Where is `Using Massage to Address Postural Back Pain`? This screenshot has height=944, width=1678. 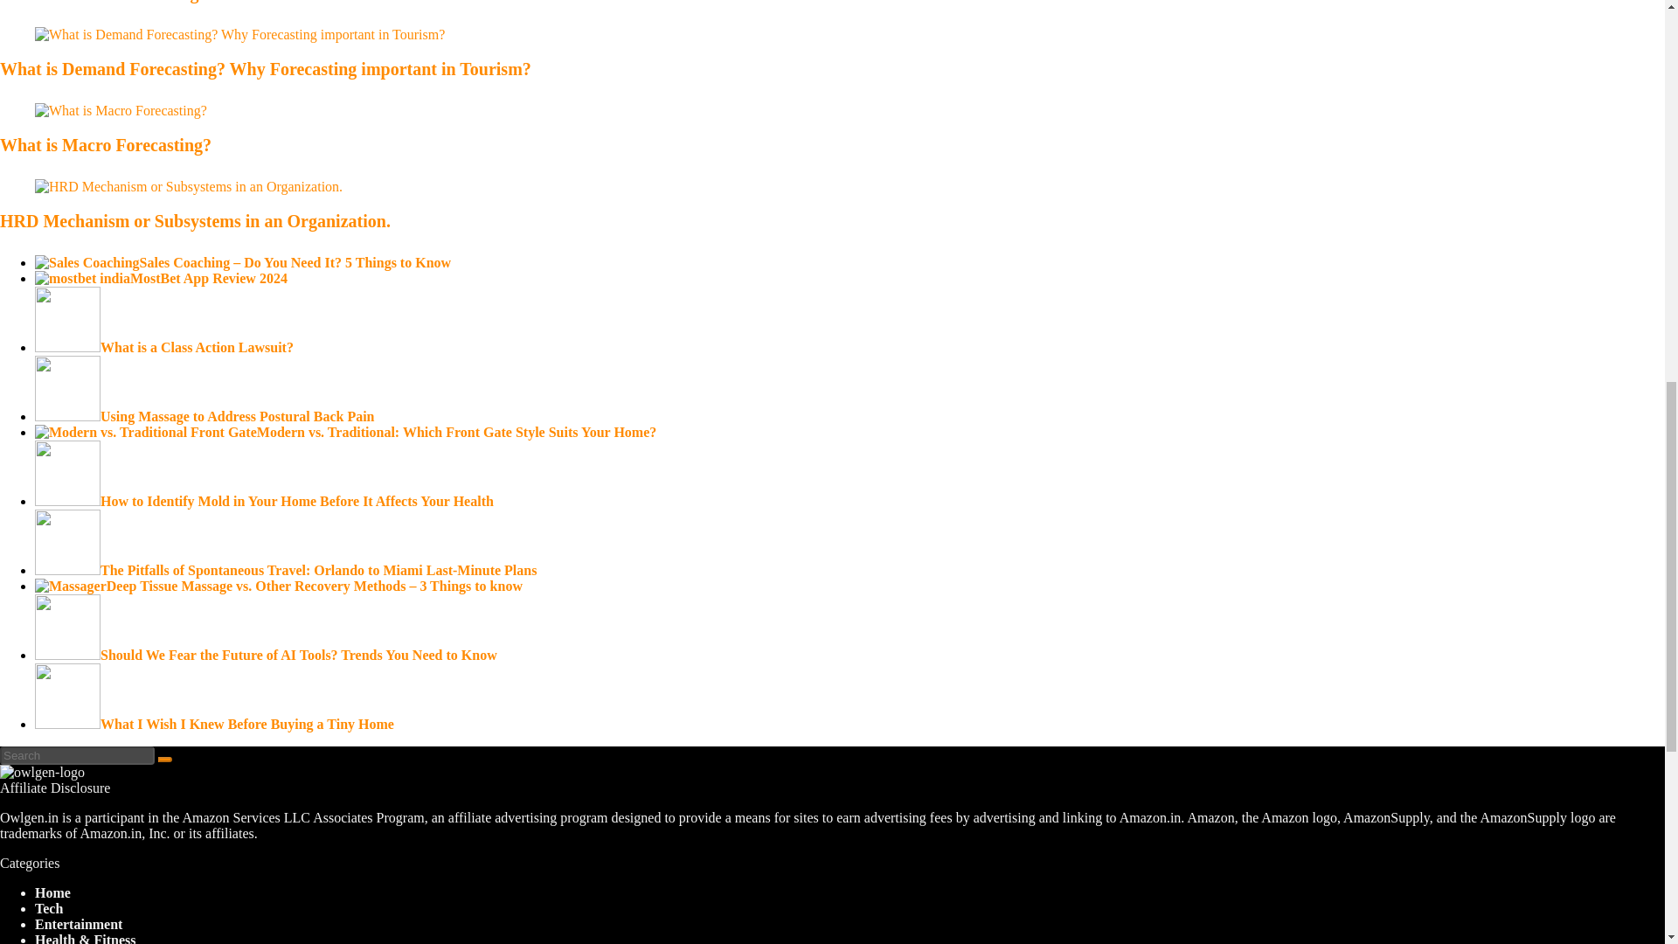 Using Massage to Address Postural Back Pain is located at coordinates (205, 416).